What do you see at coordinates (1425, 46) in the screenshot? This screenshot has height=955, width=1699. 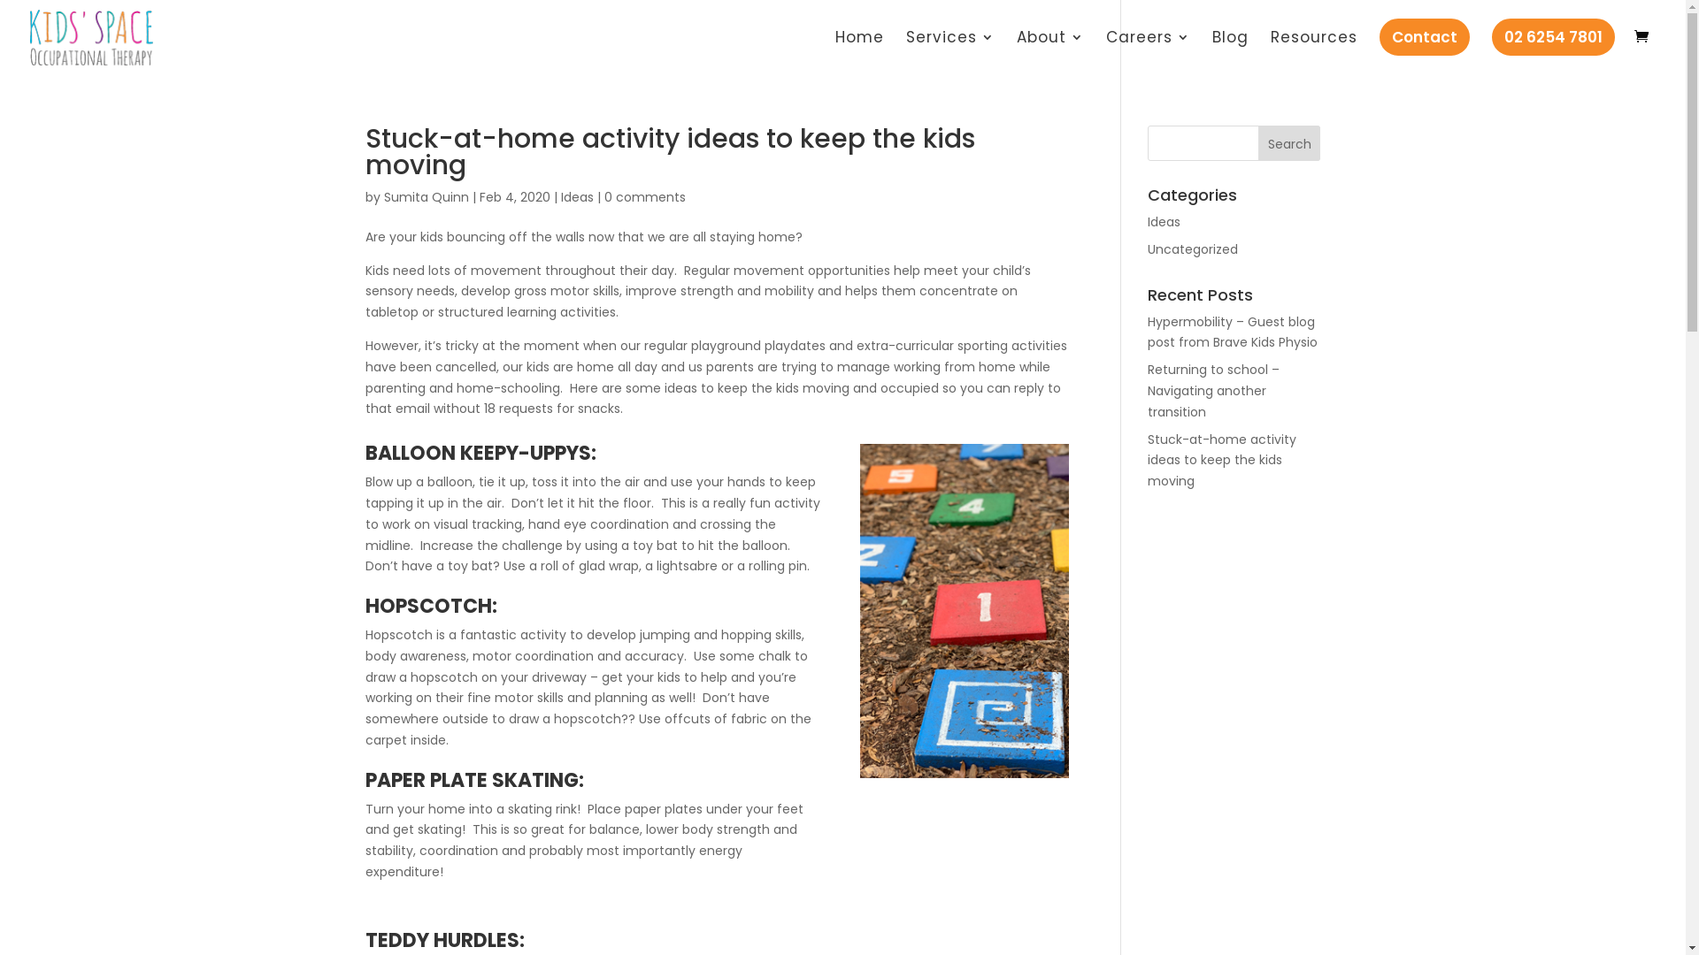 I see `Contact` at bounding box center [1425, 46].